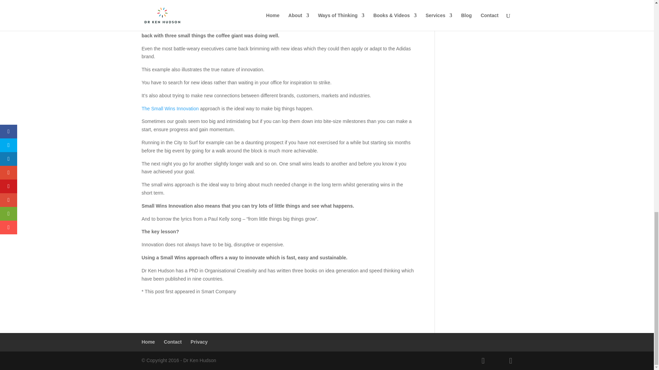  I want to click on Privacy, so click(199, 342).